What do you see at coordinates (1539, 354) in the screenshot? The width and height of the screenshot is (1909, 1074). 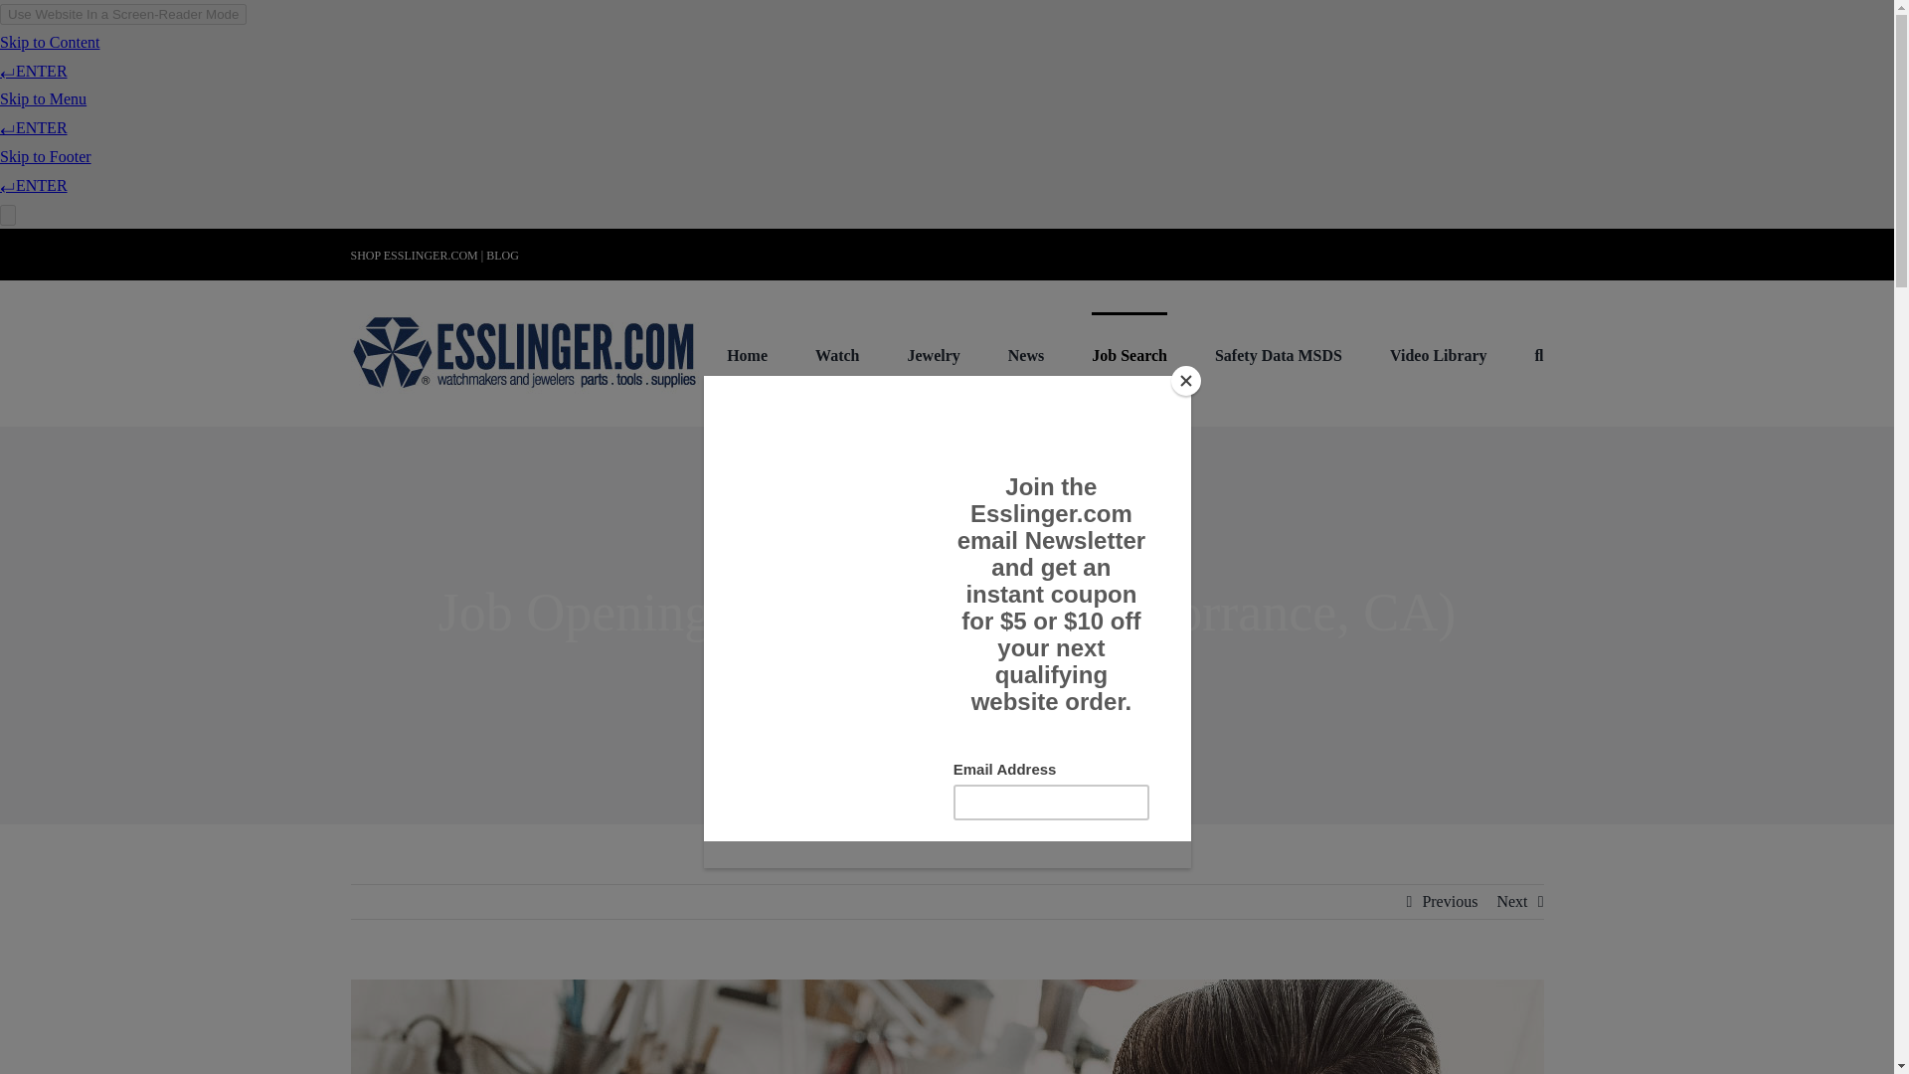 I see `Search` at bounding box center [1539, 354].